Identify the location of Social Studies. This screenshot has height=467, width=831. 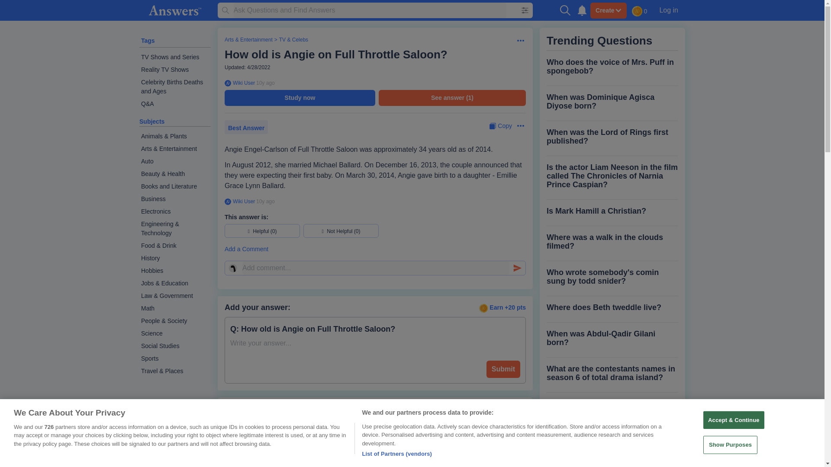
(175, 346).